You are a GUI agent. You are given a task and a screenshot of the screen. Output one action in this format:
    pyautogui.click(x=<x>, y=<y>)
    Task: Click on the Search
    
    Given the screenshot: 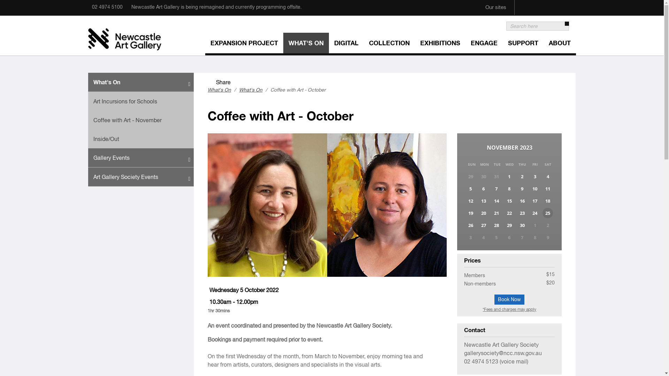 What is the action you would take?
    pyautogui.click(x=564, y=26)
    